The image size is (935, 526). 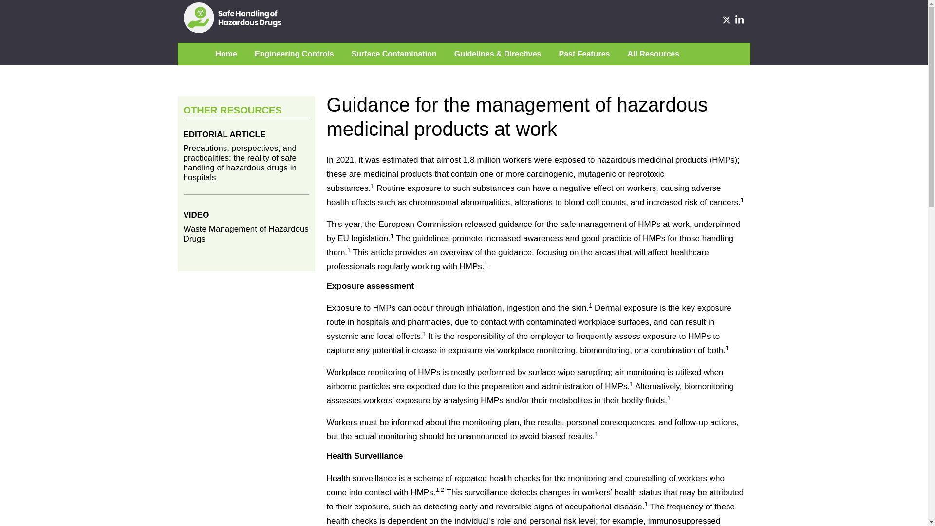 I want to click on Surface Contamination, so click(x=394, y=54).